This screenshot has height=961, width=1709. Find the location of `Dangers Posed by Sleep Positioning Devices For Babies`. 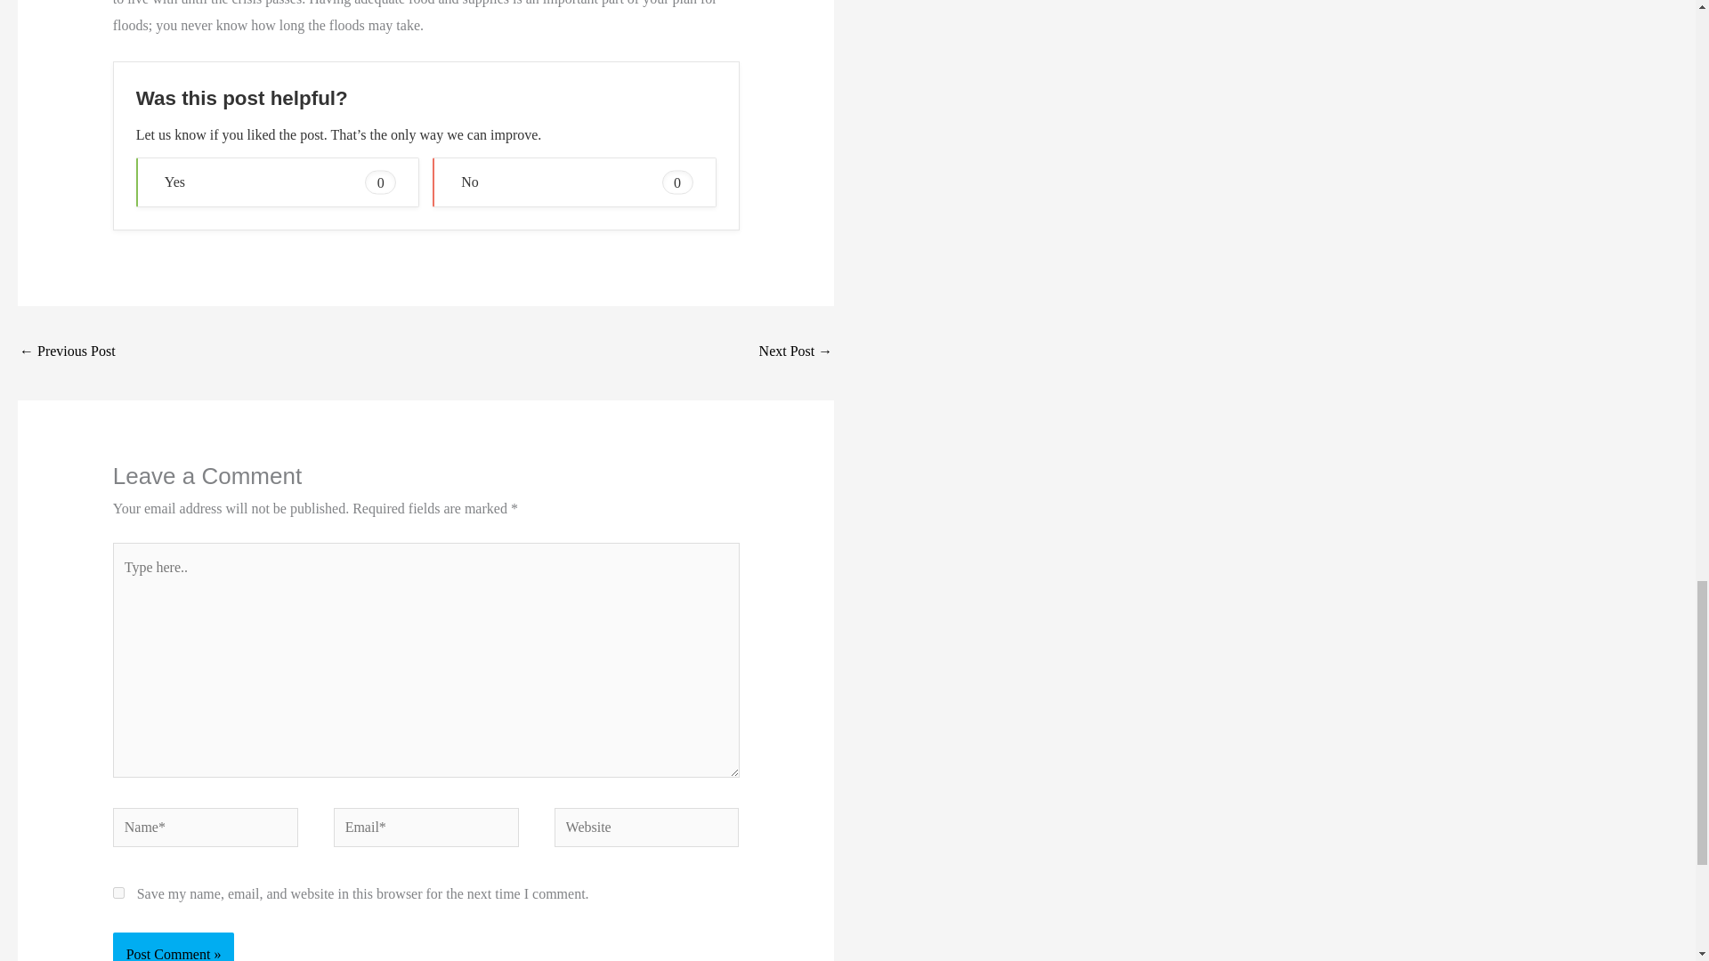

Dangers Posed by Sleep Positioning Devices For Babies is located at coordinates (68, 352).